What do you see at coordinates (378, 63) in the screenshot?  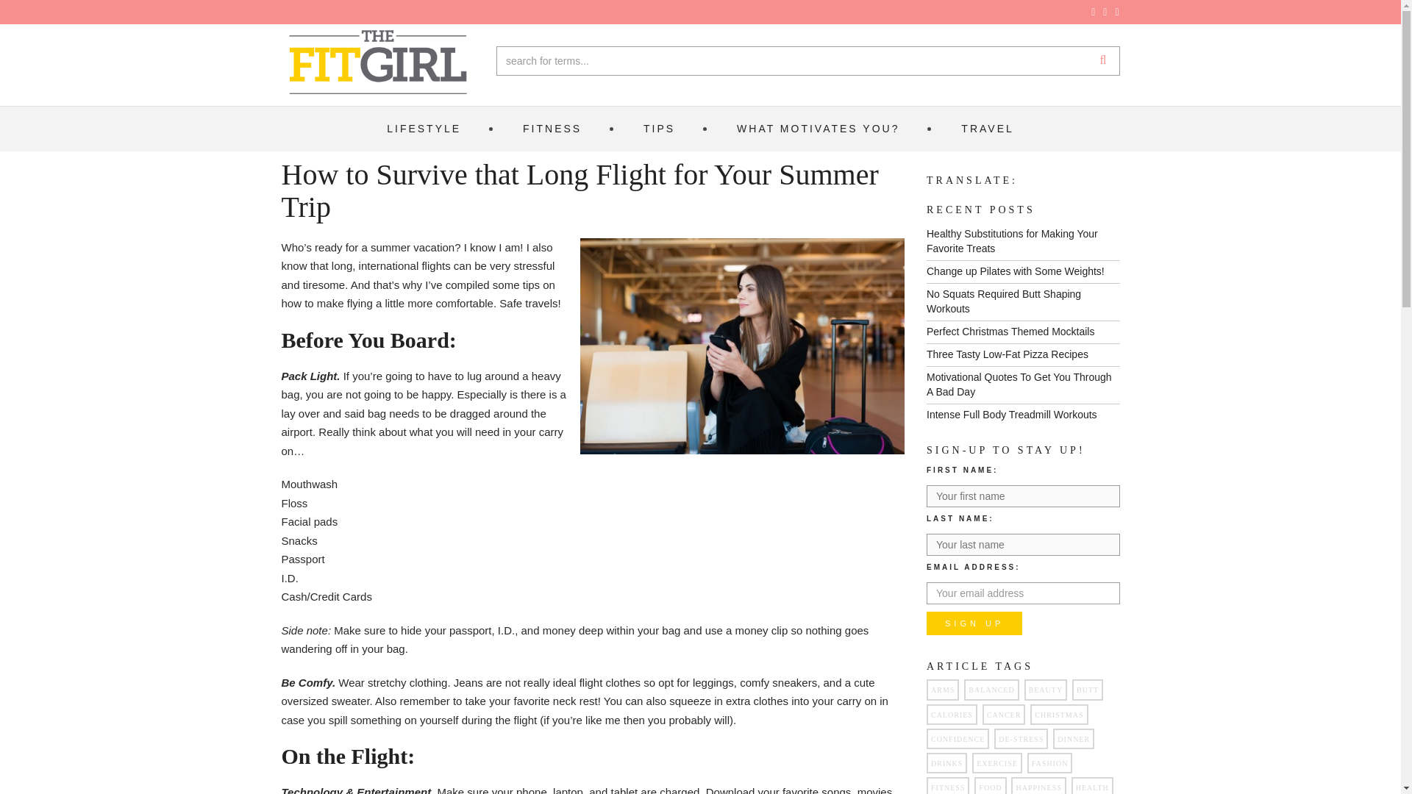 I see `Homepage` at bounding box center [378, 63].